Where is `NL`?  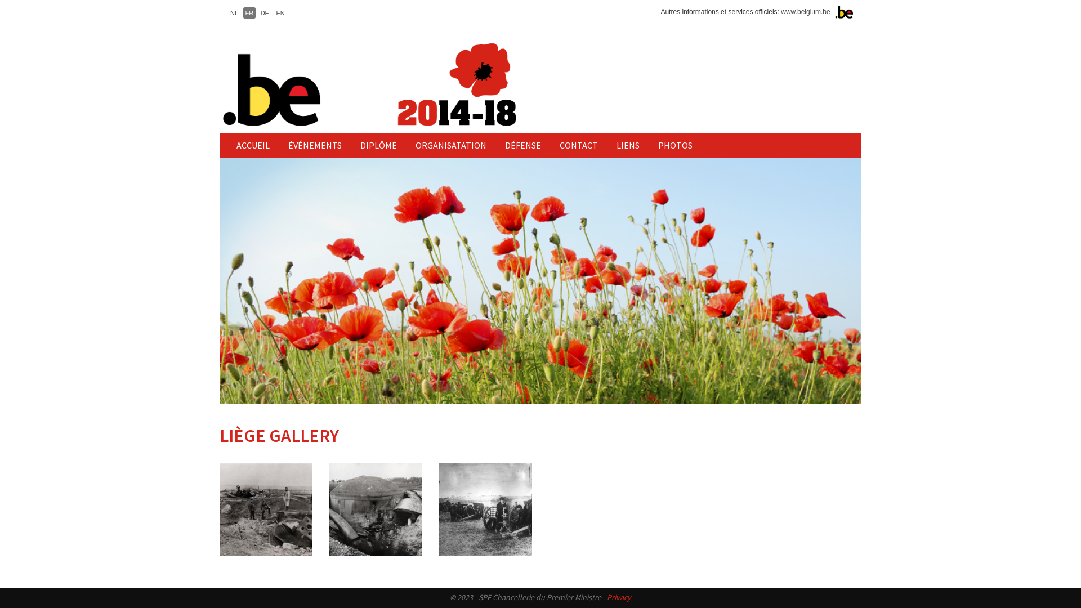
NL is located at coordinates (234, 13).